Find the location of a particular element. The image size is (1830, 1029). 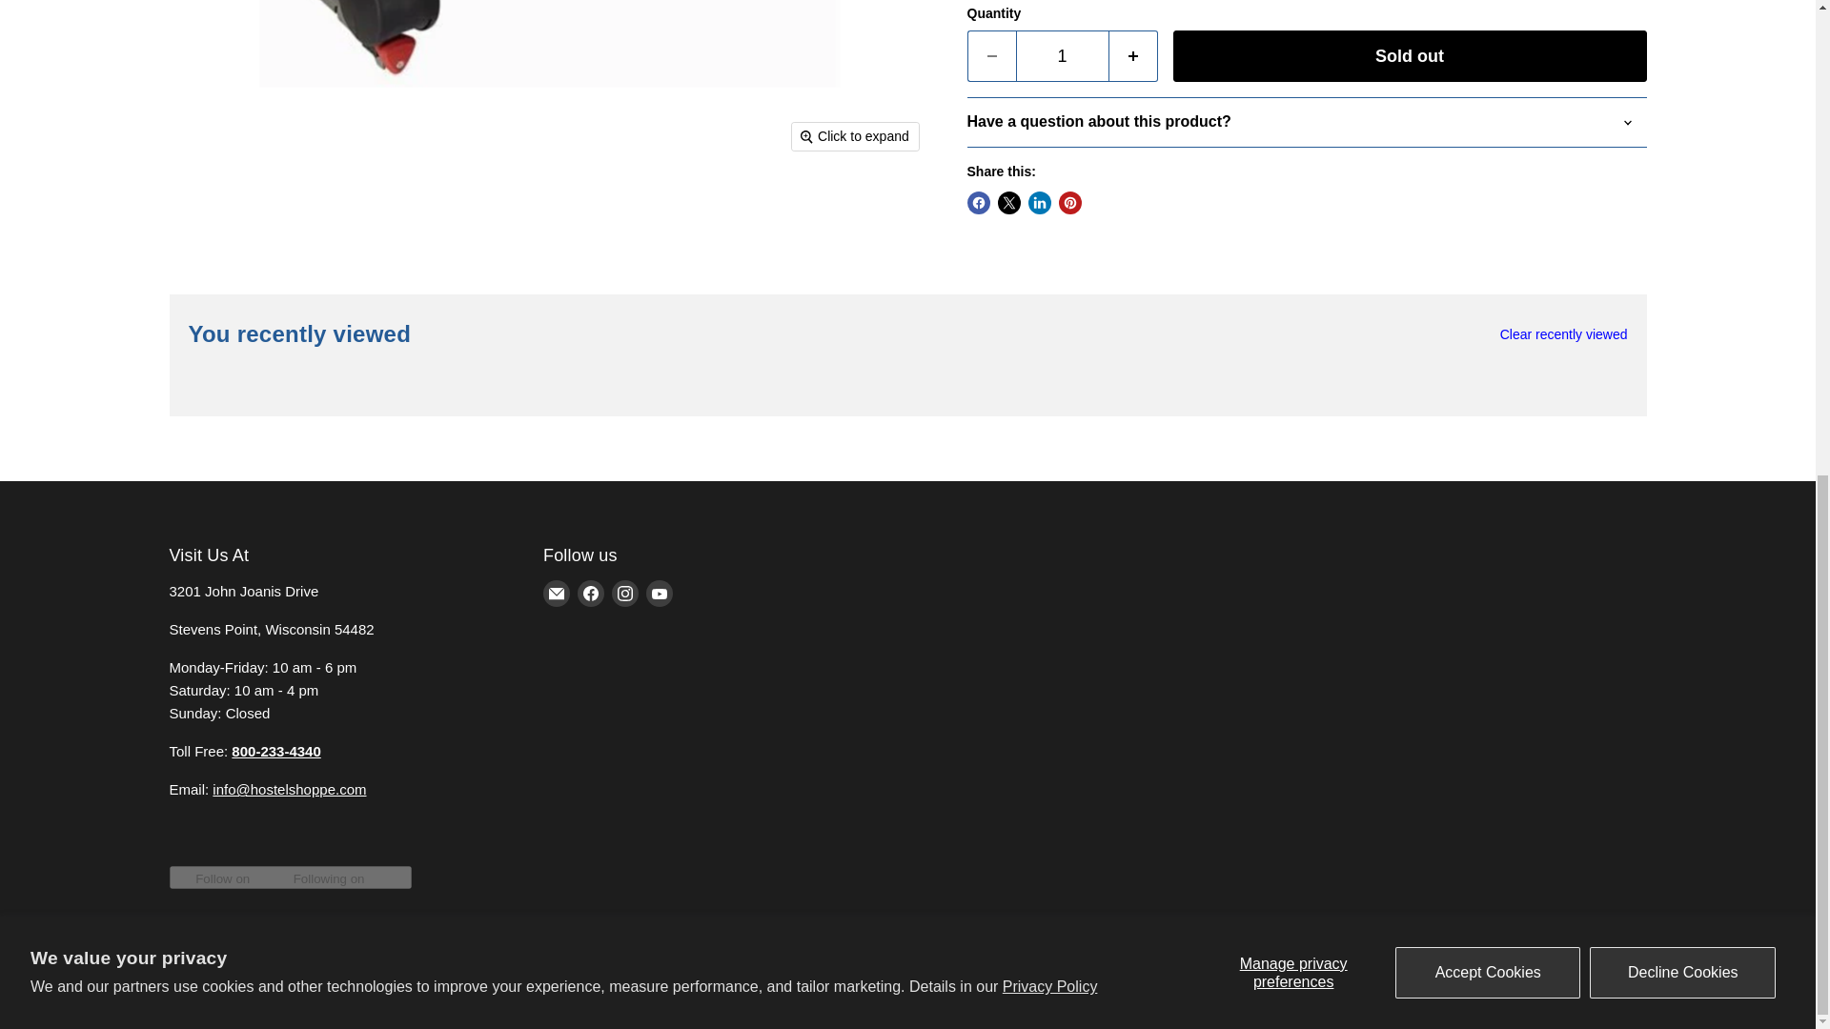

Instagram is located at coordinates (625, 594).